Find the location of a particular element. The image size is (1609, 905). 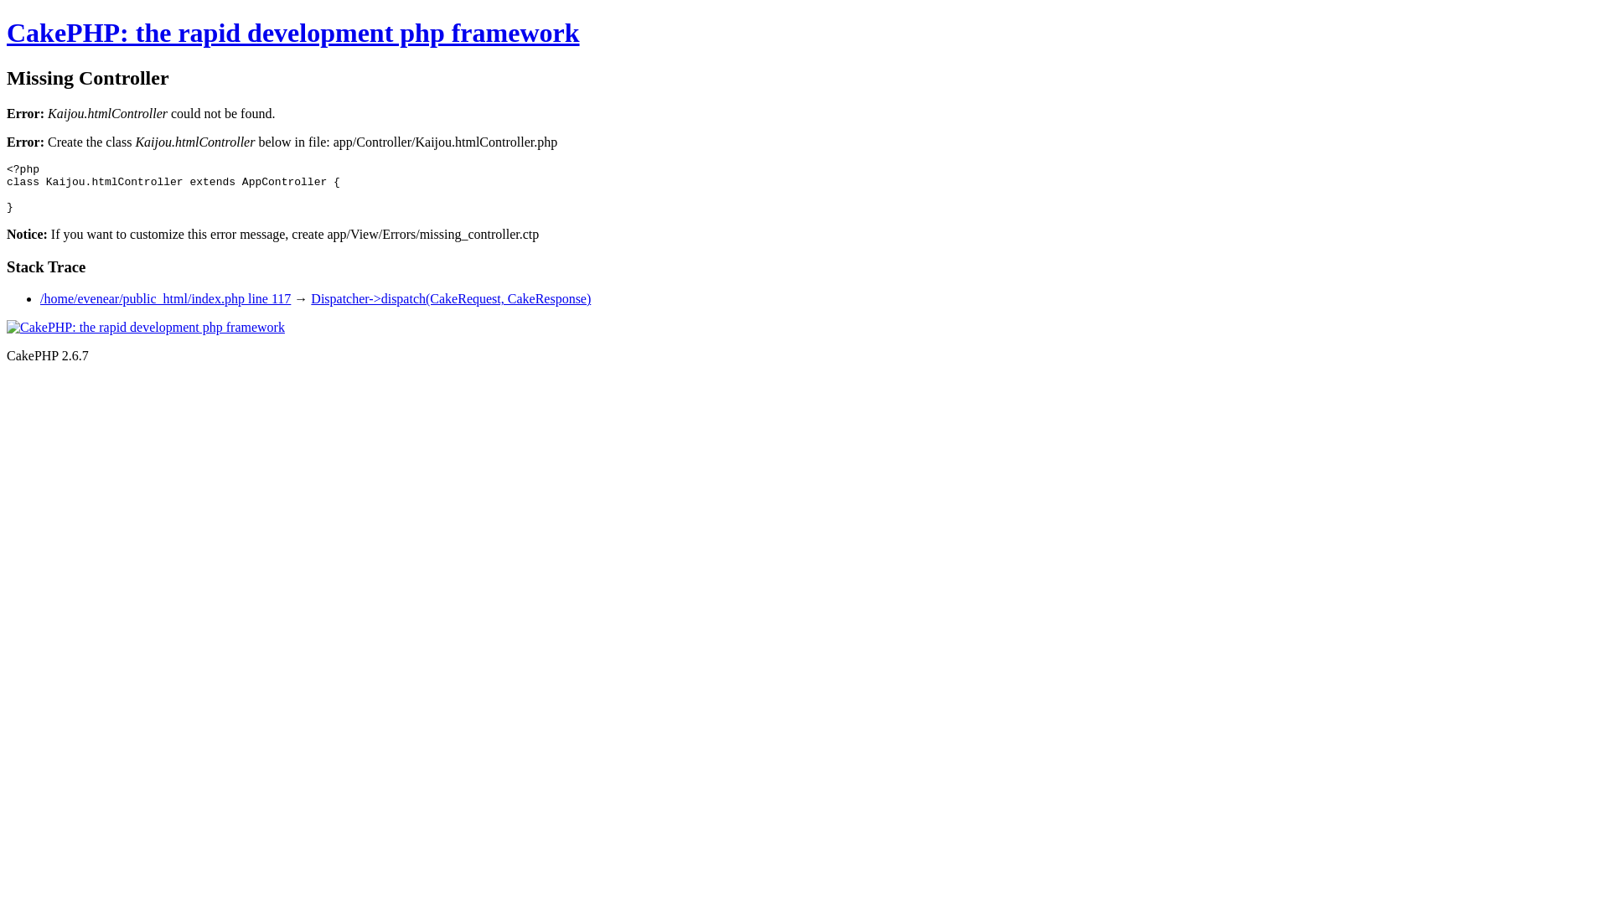

CakePHP: the rapid development php framework is located at coordinates (293, 33).